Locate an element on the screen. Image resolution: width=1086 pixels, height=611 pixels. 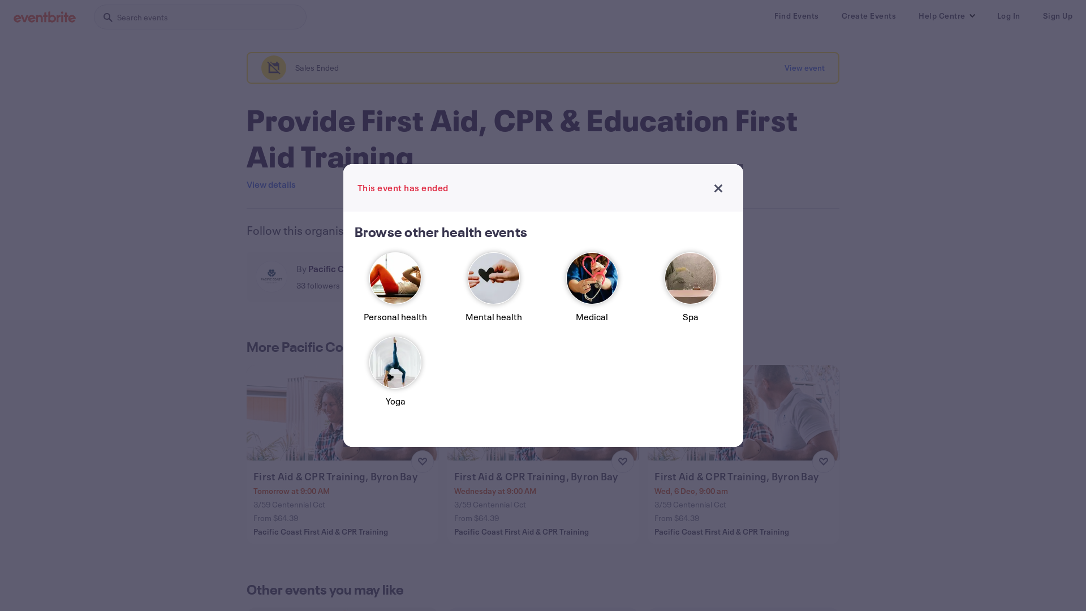
View event is located at coordinates (804, 68).